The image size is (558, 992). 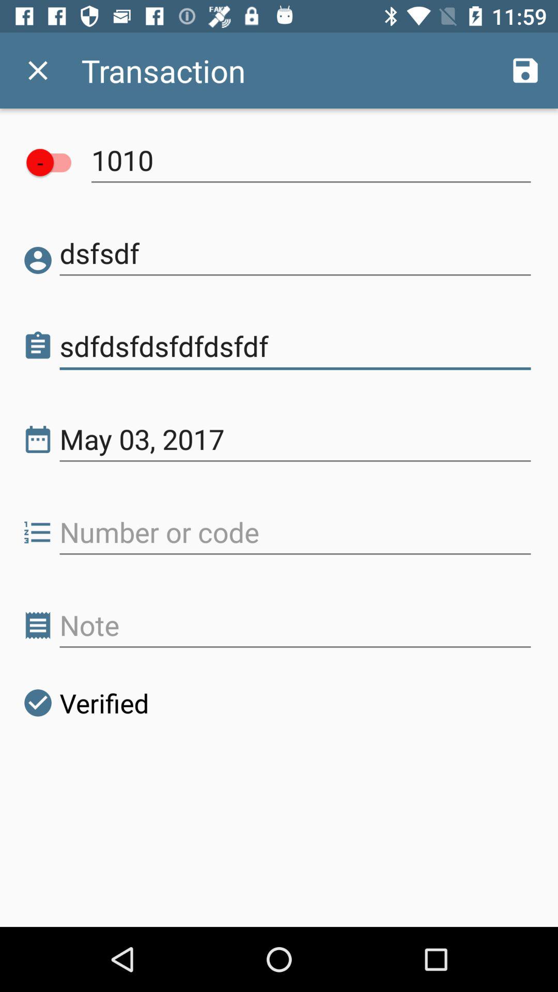 I want to click on tap the icon to the left of the may 03, 2017, so click(x=38, y=439).